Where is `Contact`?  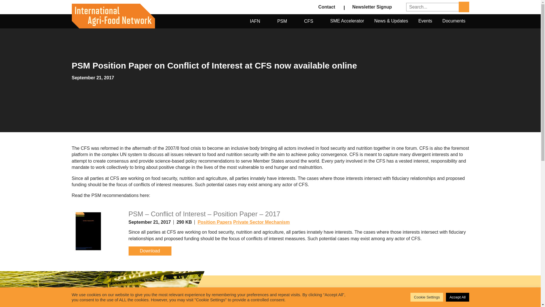 Contact is located at coordinates (326, 7).